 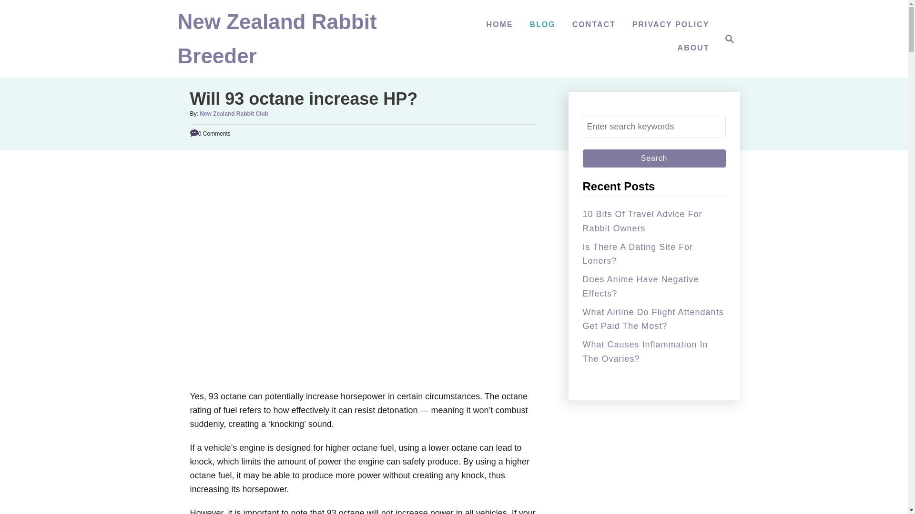 What do you see at coordinates (637, 254) in the screenshot?
I see `BLOG` at bounding box center [637, 254].